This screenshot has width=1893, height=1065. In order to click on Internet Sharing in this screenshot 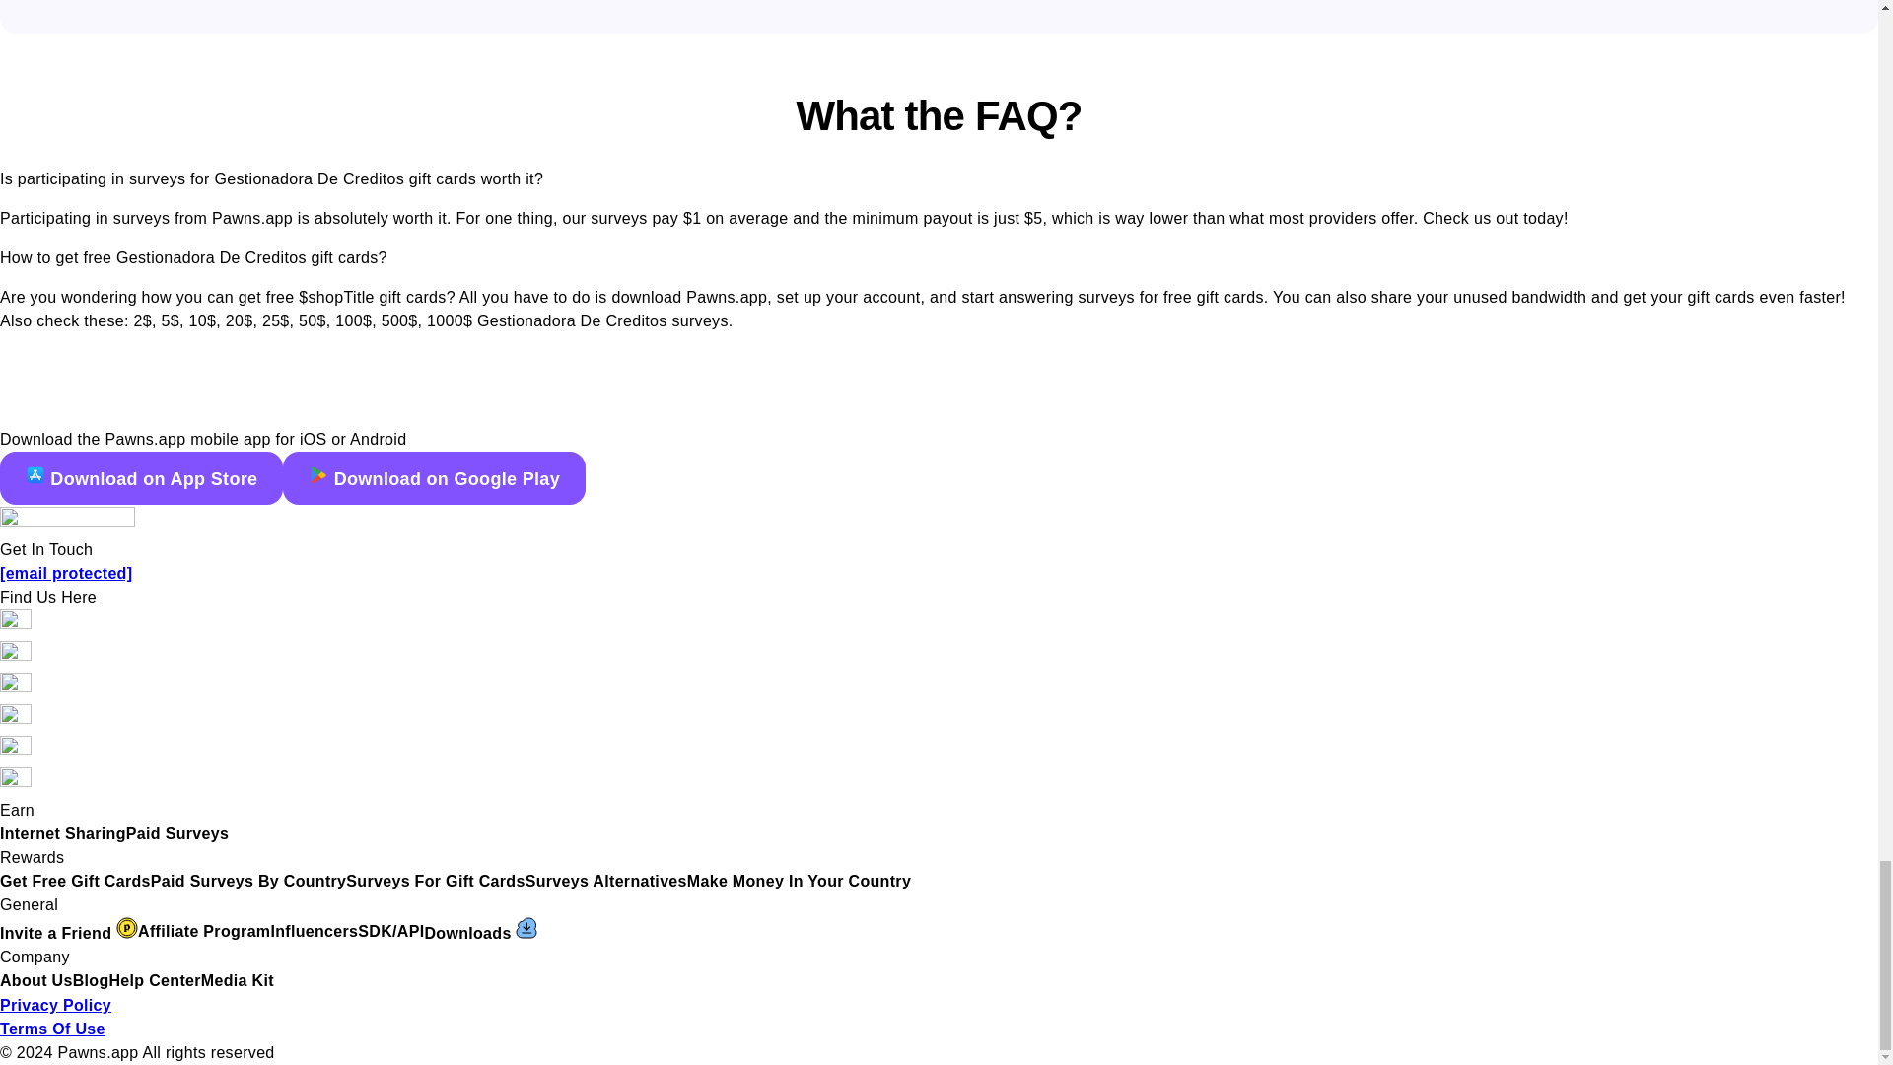, I will do `click(63, 833)`.